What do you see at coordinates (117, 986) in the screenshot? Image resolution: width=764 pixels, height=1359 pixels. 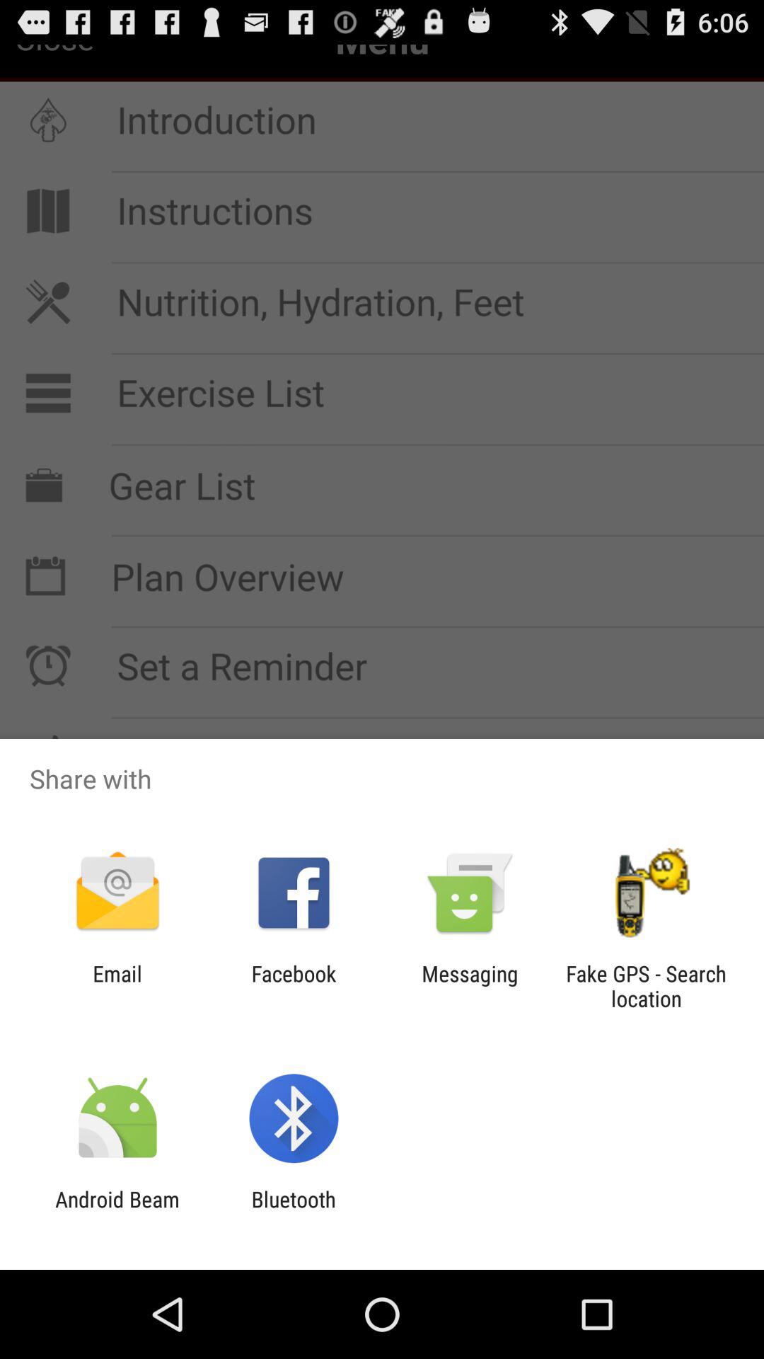 I see `flip to email` at bounding box center [117, 986].